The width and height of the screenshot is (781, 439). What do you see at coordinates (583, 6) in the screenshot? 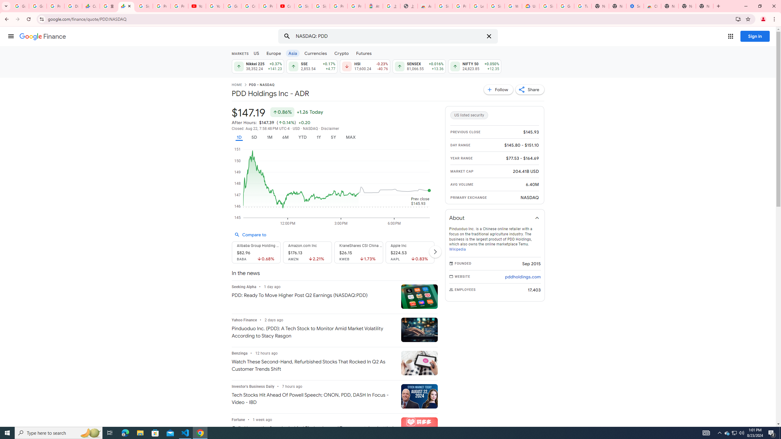
I see `Turn cookies on or off - Computer - Google Account Help` at bounding box center [583, 6].